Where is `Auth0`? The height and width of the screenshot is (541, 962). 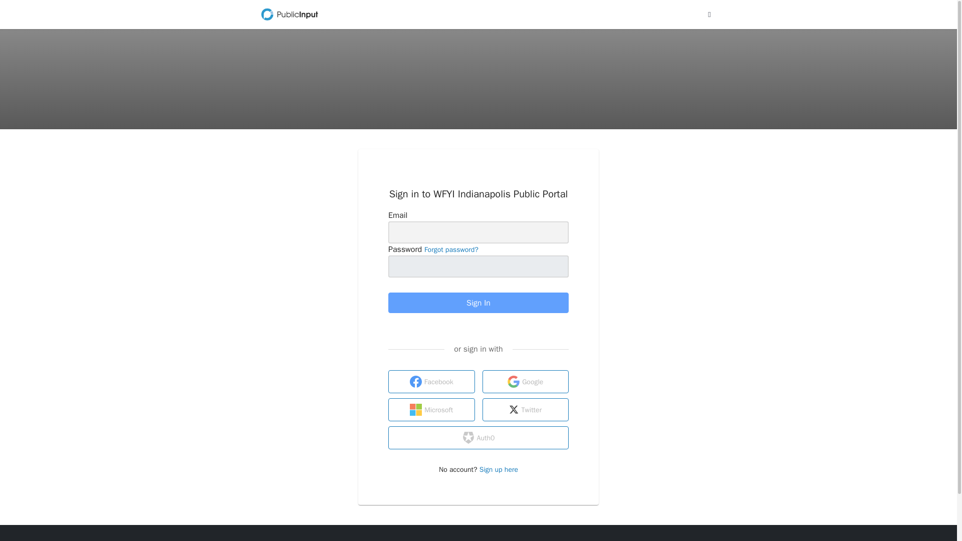 Auth0 is located at coordinates (478, 438).